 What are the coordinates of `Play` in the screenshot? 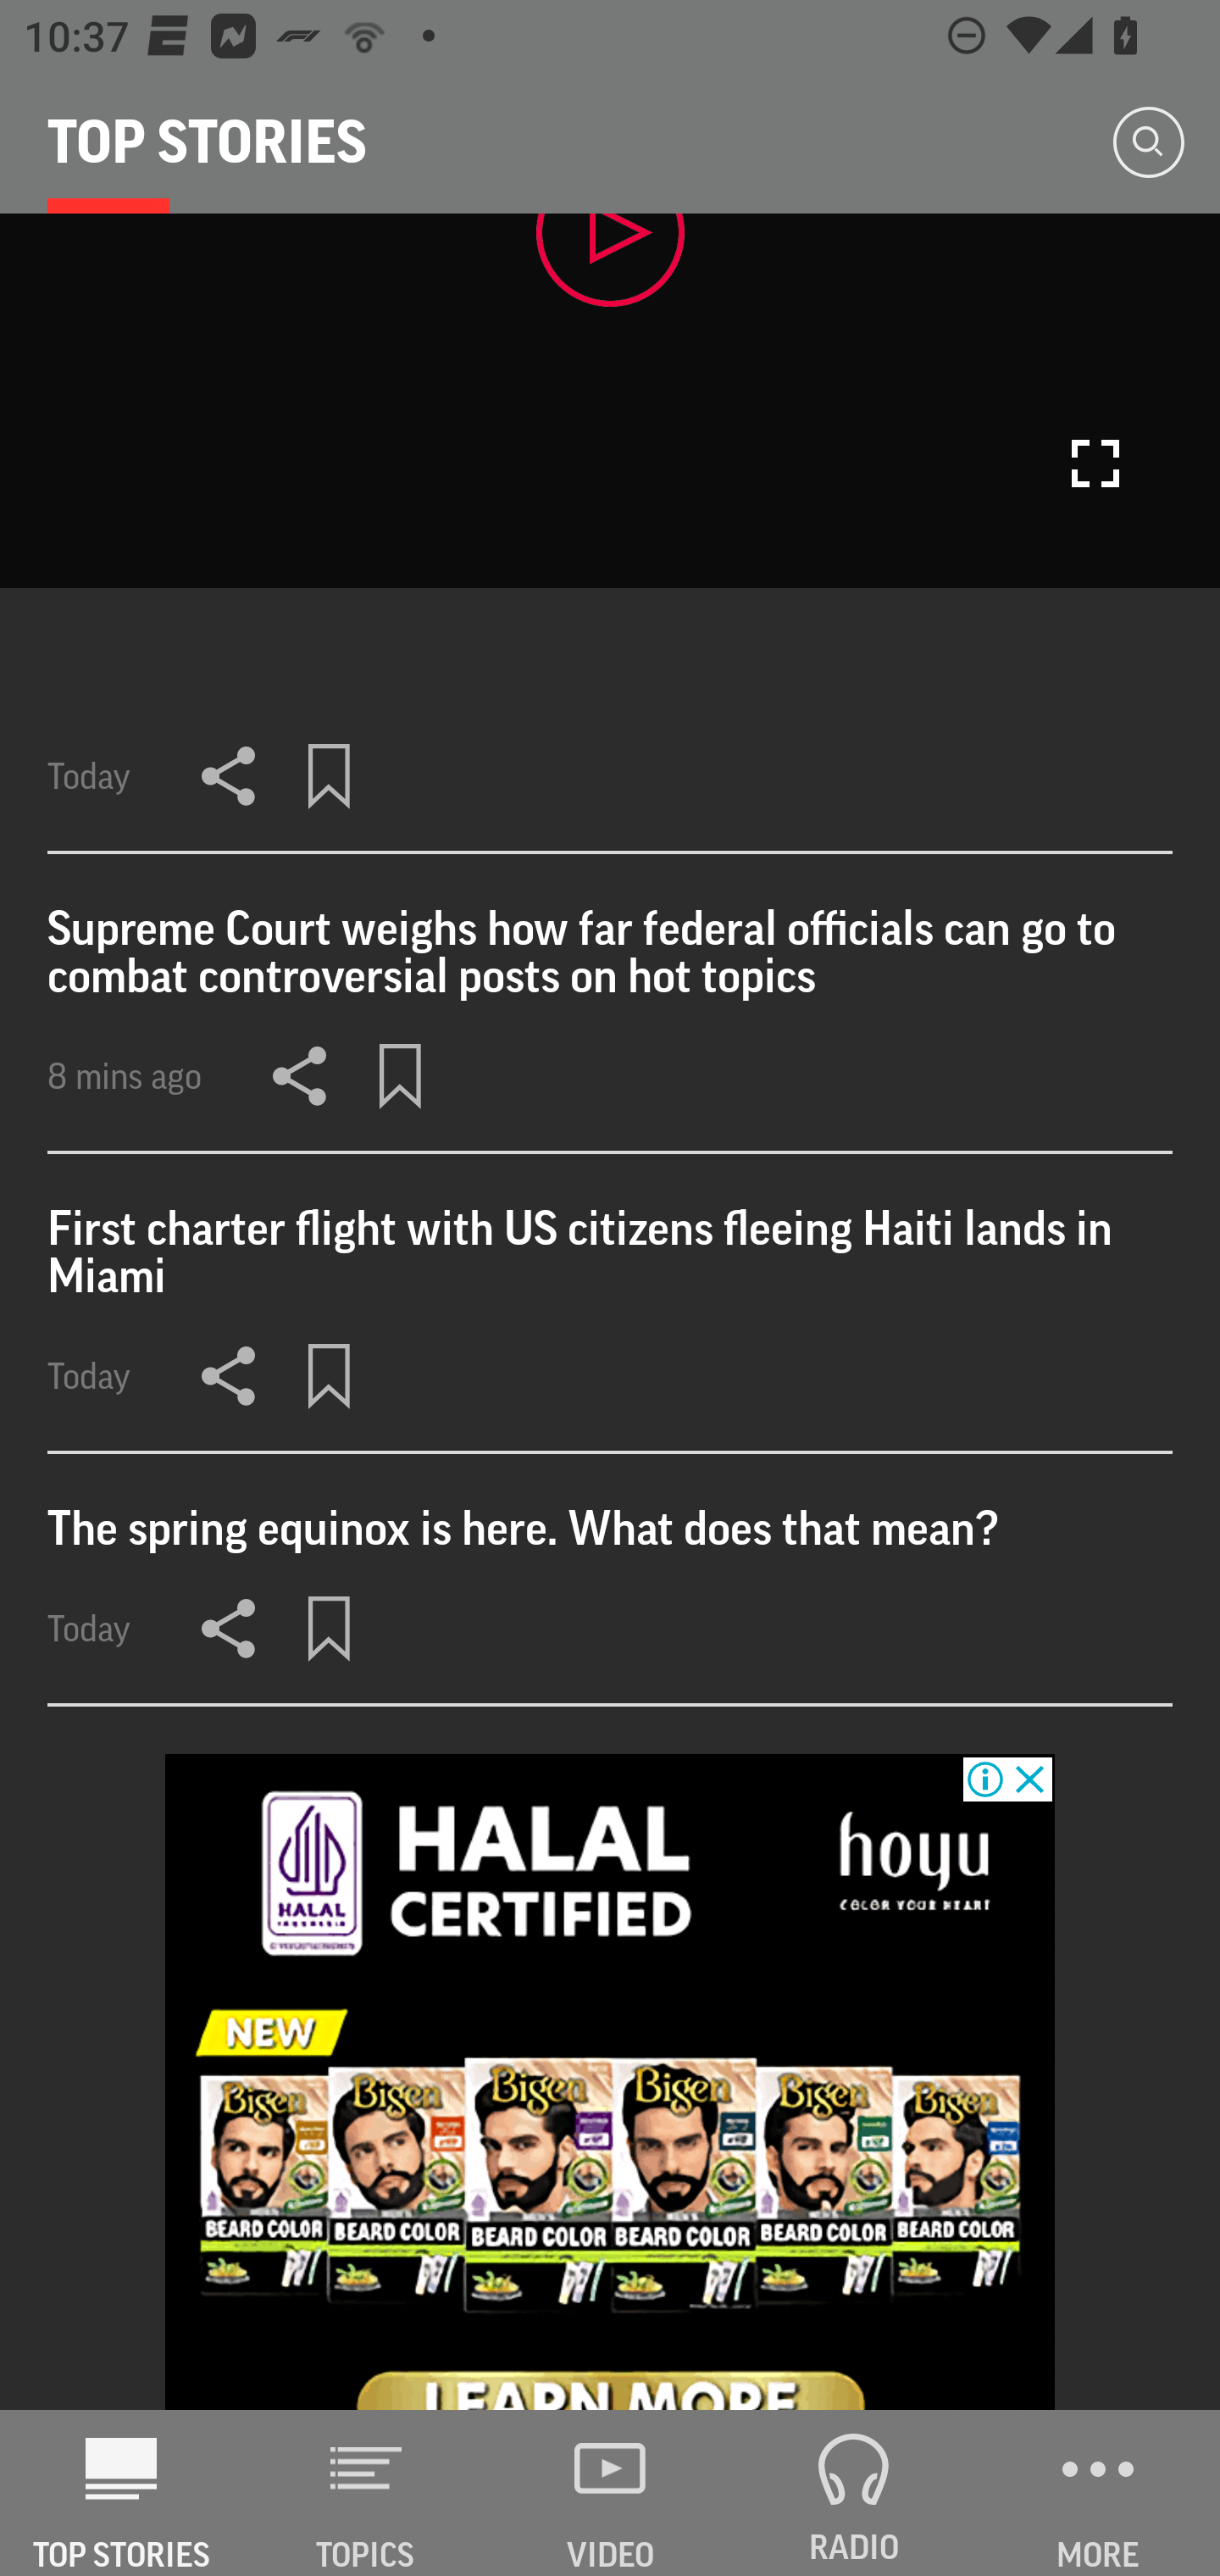 It's located at (610, 259).